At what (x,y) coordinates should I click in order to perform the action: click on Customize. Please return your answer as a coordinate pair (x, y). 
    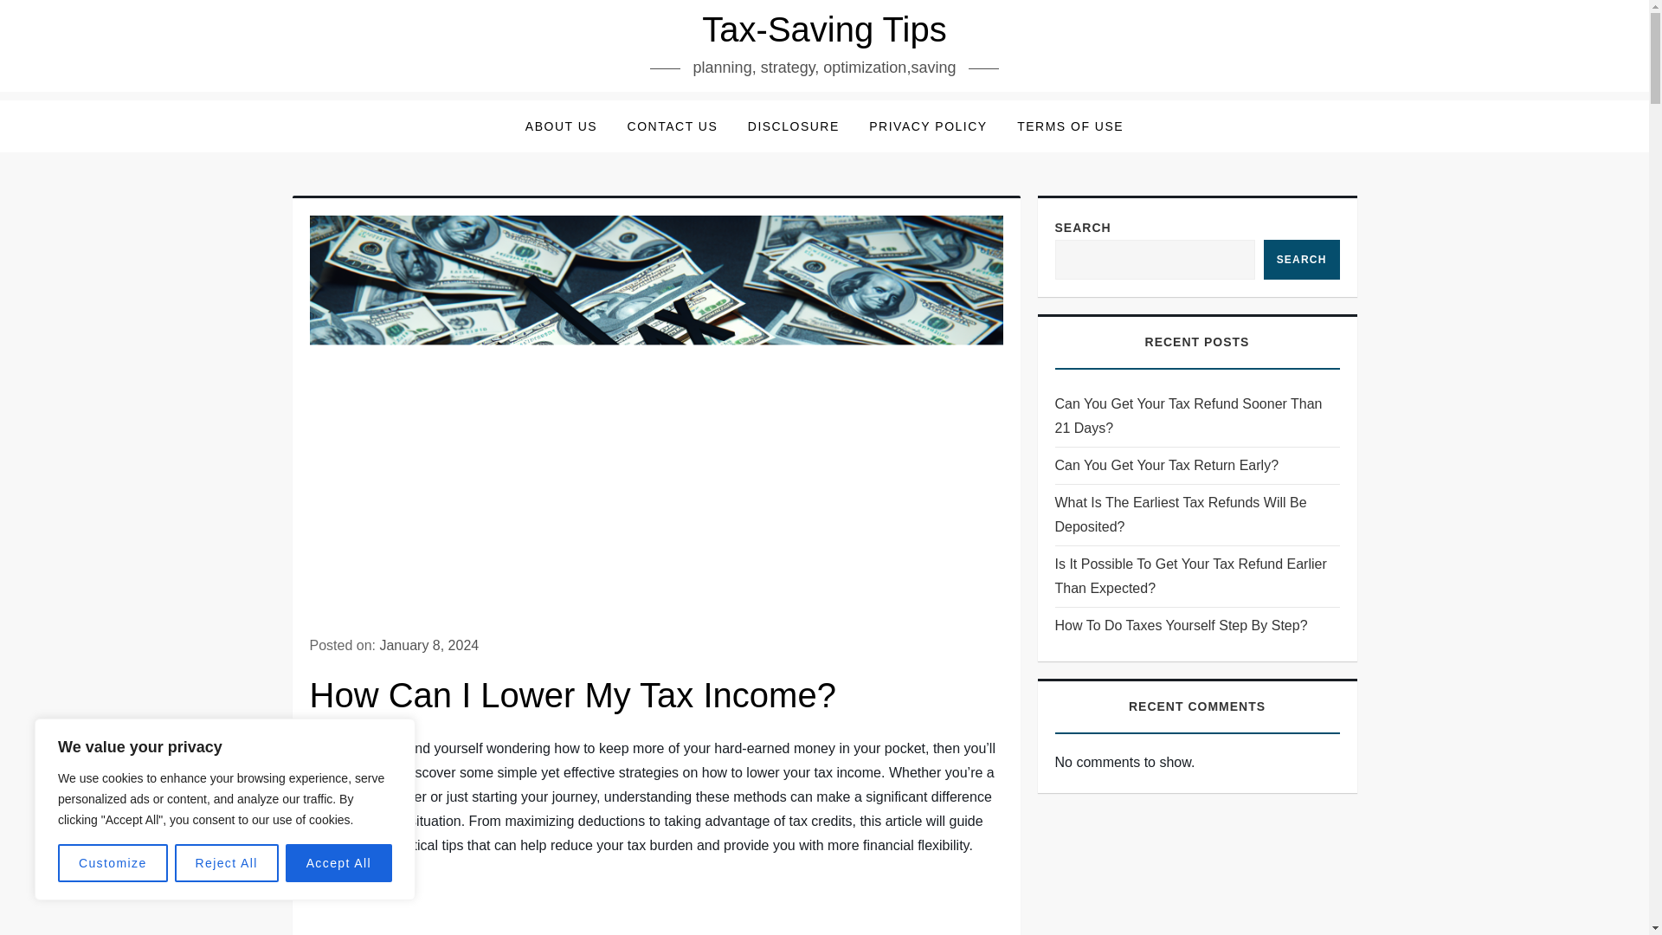
    Looking at the image, I should click on (113, 863).